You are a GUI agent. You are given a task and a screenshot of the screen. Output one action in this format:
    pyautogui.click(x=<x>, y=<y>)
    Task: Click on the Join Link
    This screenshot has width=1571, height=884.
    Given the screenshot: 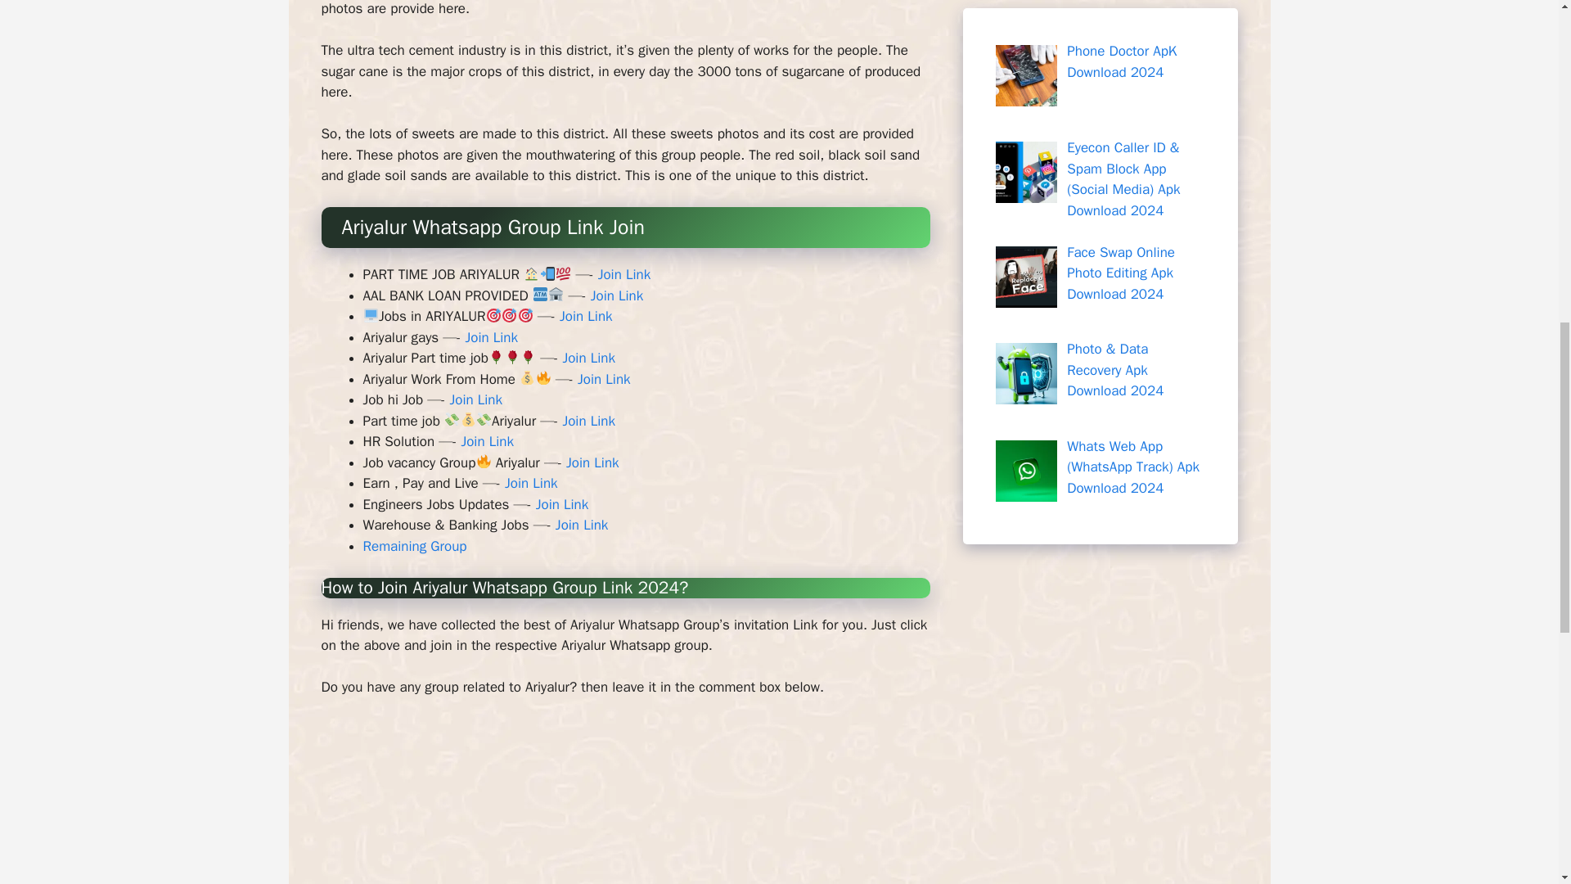 What is the action you would take?
    pyautogui.click(x=491, y=337)
    